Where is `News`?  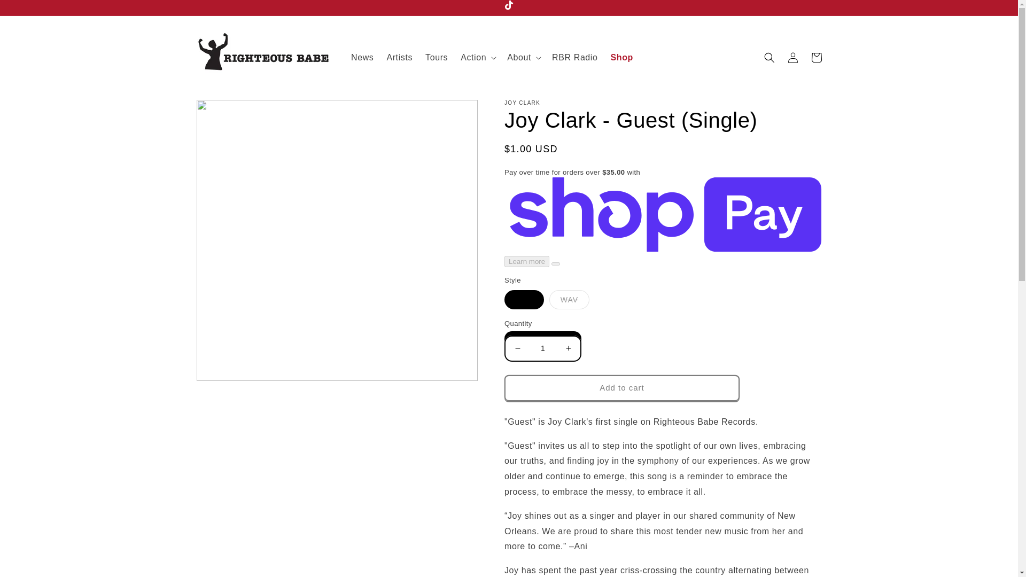 News is located at coordinates (362, 58).